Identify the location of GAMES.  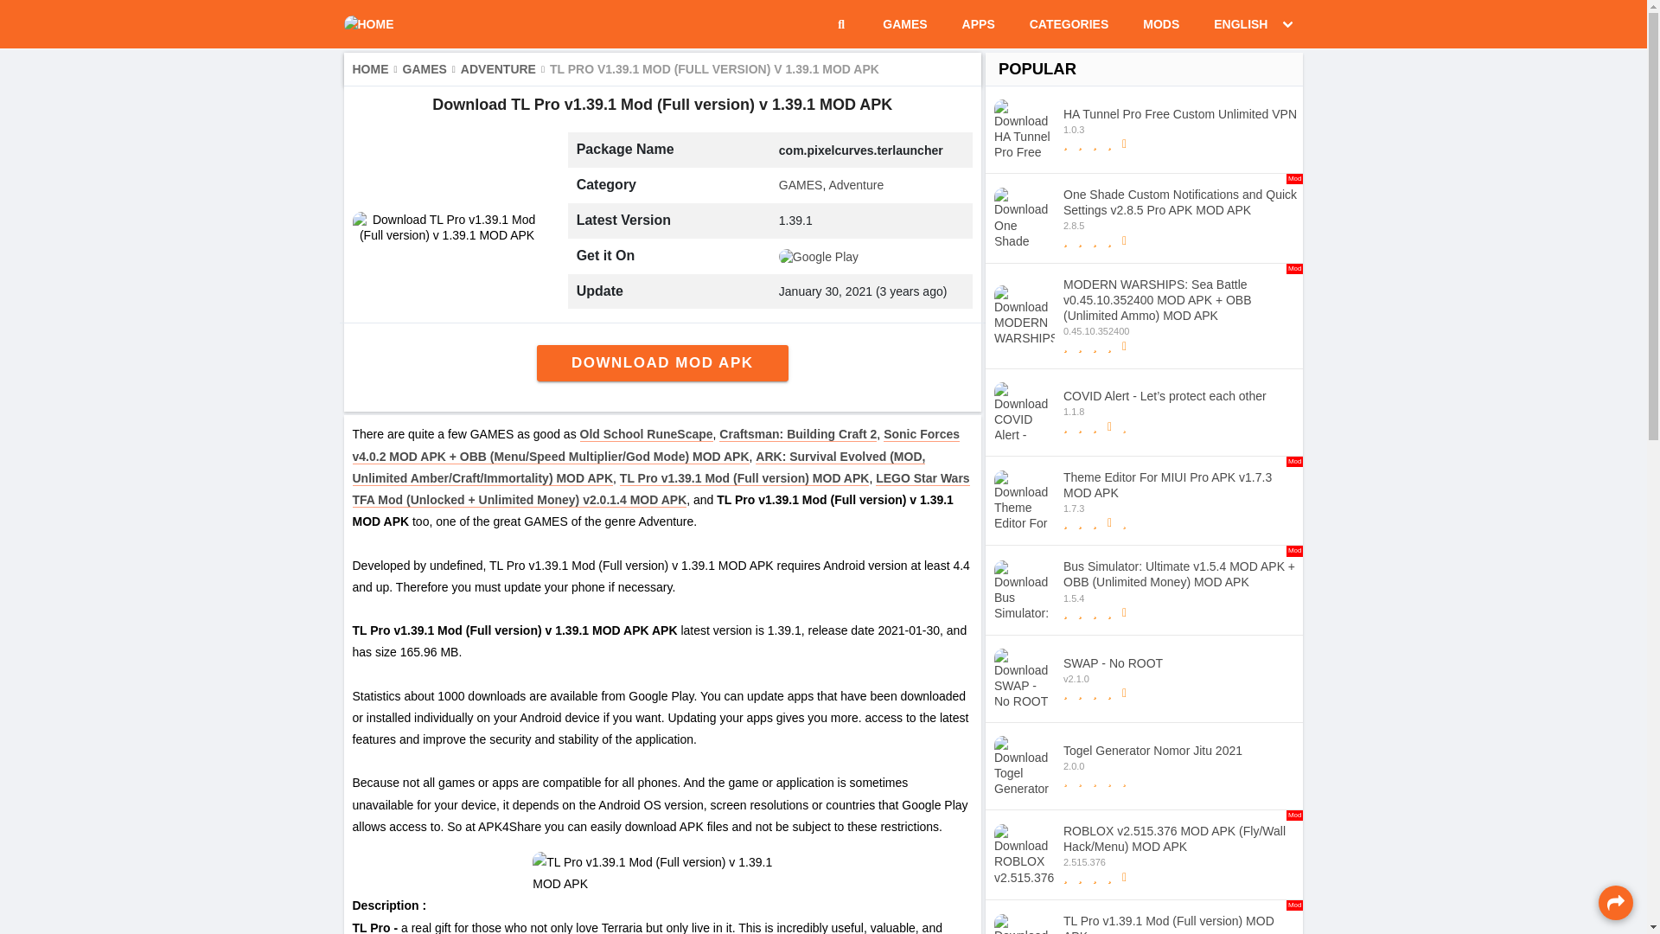
(1145, 130).